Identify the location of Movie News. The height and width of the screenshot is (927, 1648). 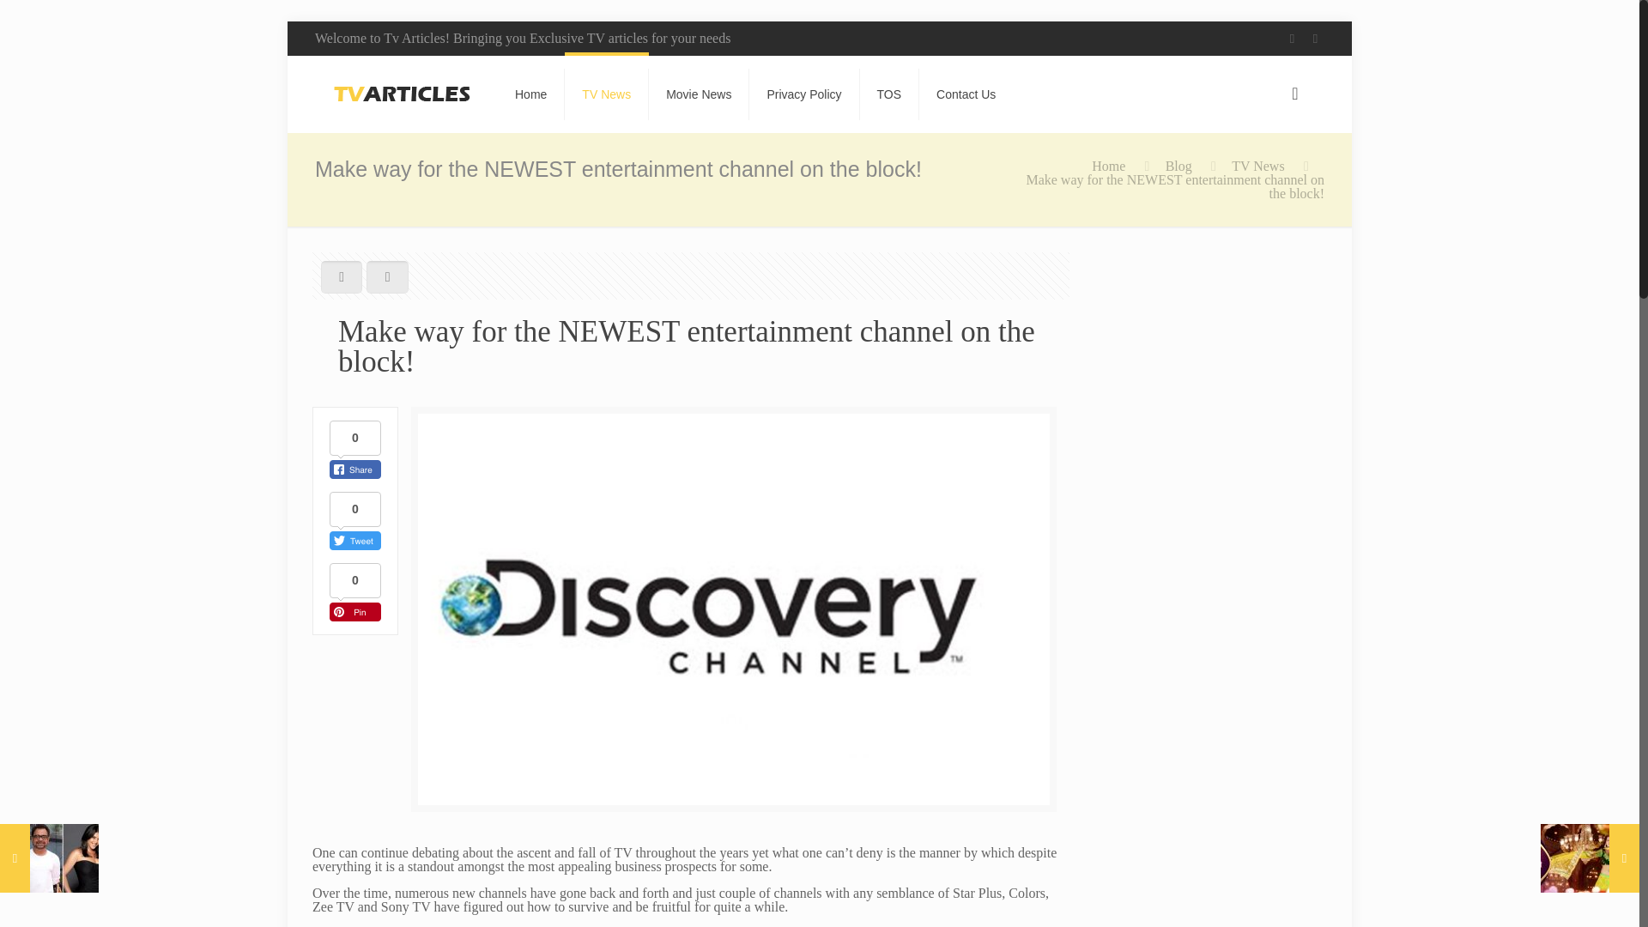
(699, 94).